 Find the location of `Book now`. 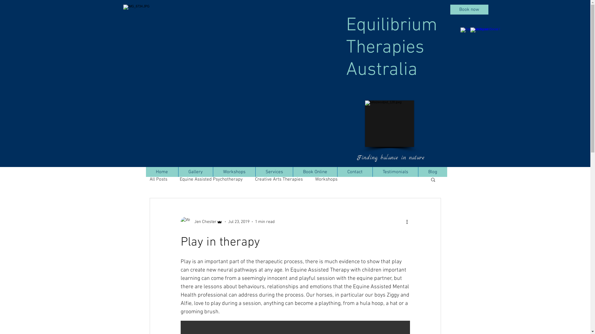

Book now is located at coordinates (469, 10).